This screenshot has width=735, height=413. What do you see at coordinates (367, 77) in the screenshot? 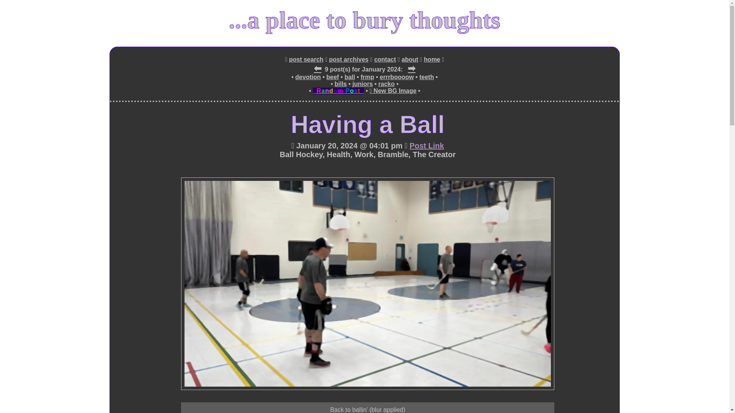
I see `frmp` at bounding box center [367, 77].